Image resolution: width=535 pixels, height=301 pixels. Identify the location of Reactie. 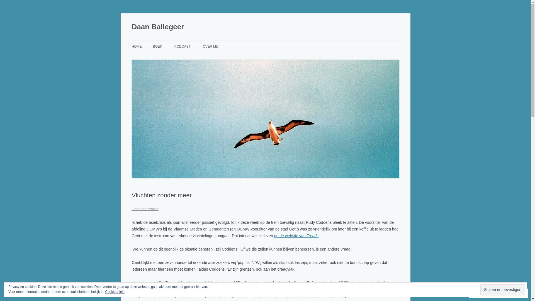
(483, 293).